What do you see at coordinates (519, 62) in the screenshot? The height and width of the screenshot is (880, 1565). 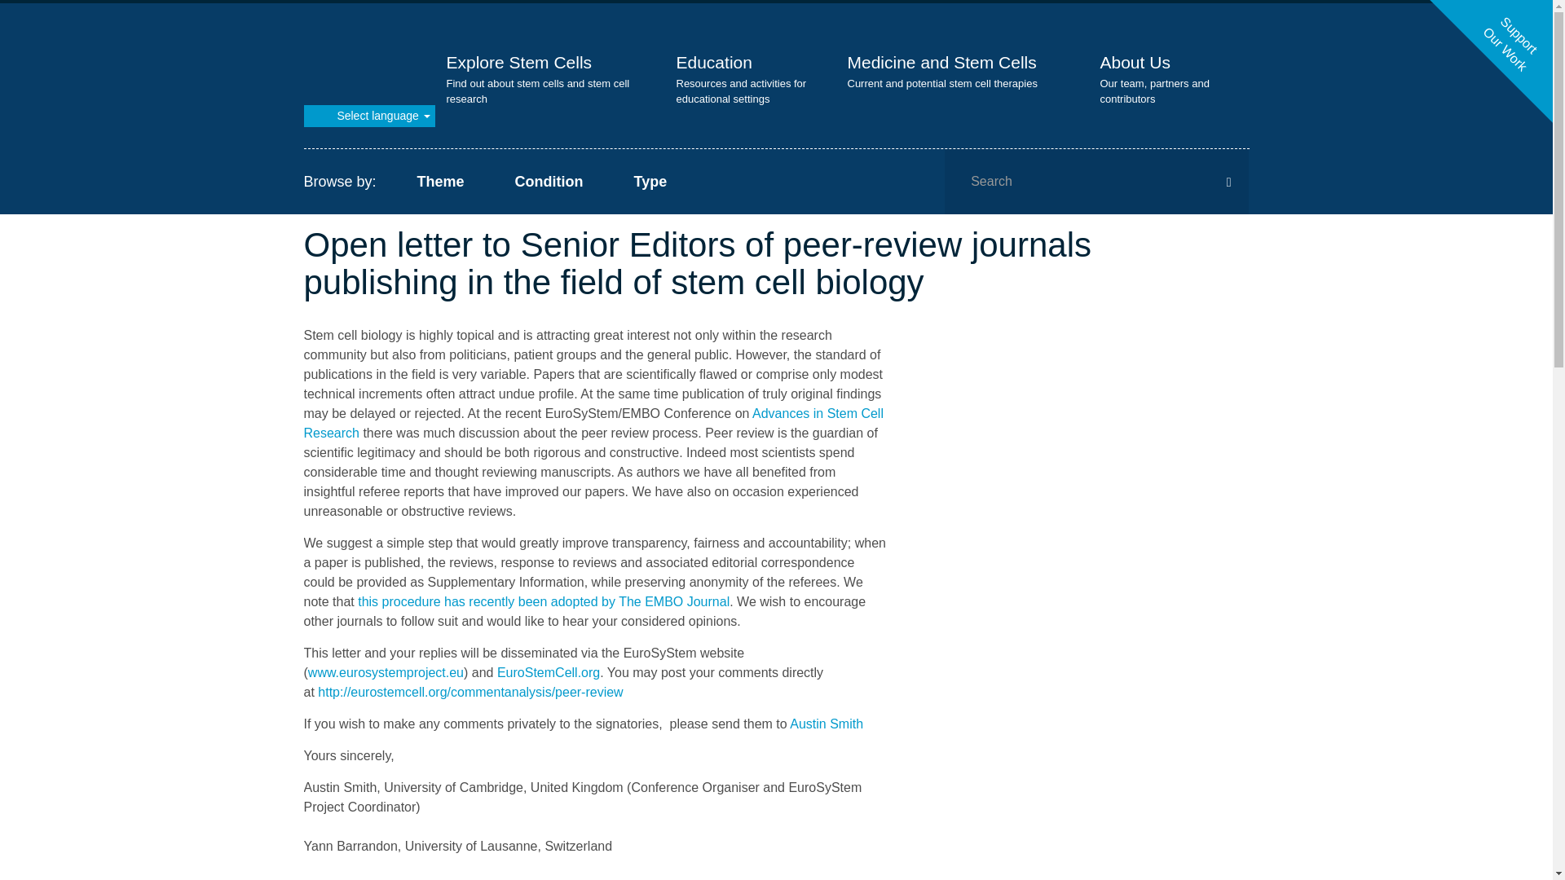 I see `Find out about stem cells and stem cell research` at bounding box center [519, 62].